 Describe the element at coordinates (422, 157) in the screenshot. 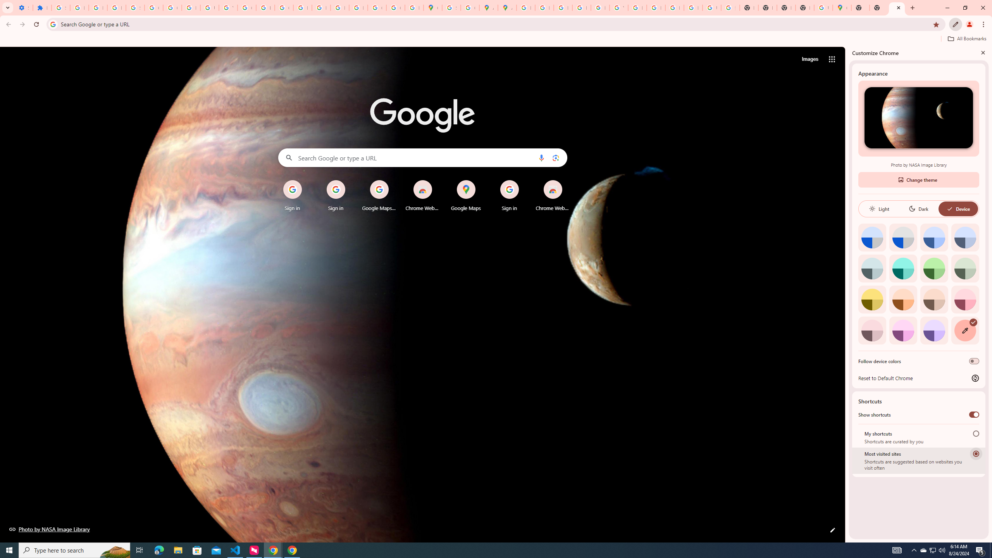

I see `Search Google or type a URL` at that location.